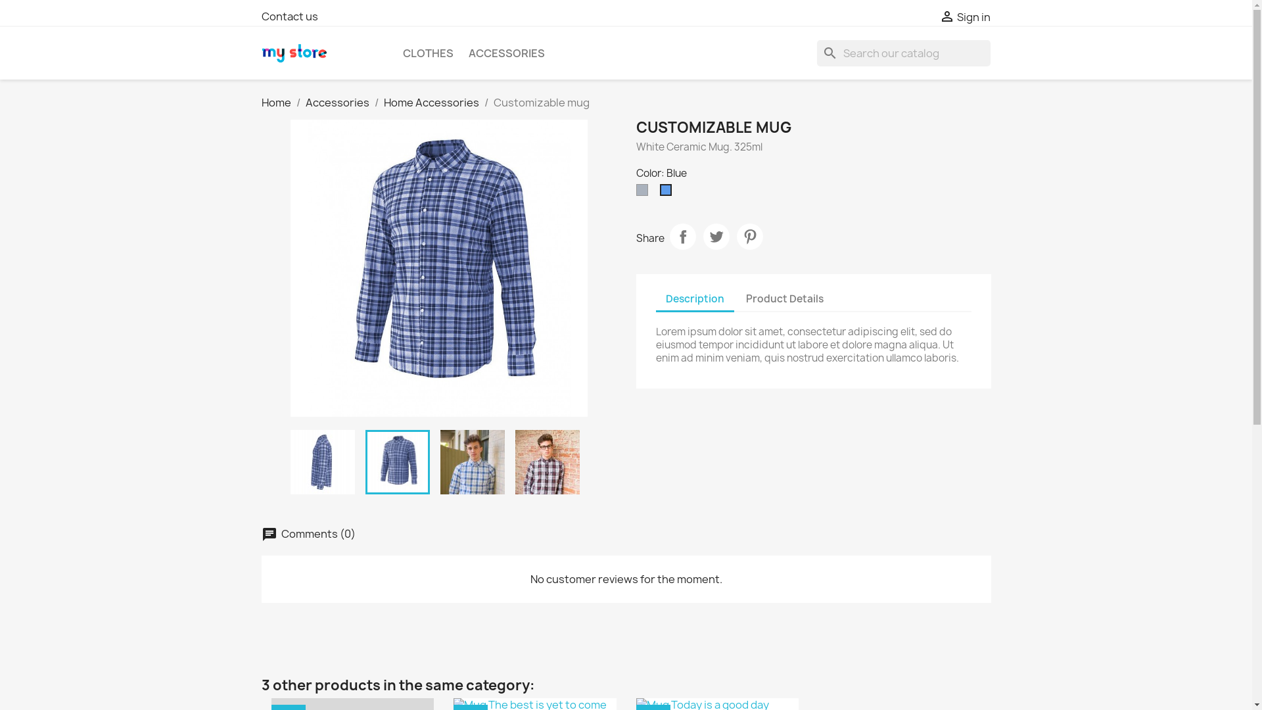  I want to click on Accessories, so click(337, 103).